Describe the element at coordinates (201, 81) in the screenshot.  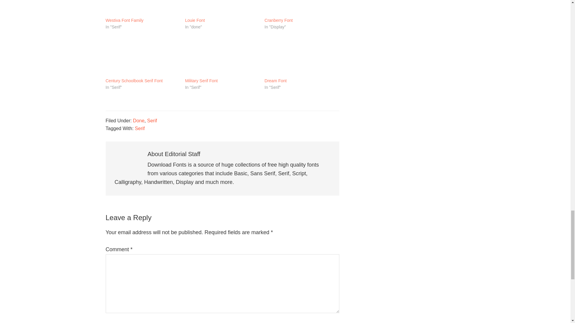
I see `Military Serif Font` at that location.